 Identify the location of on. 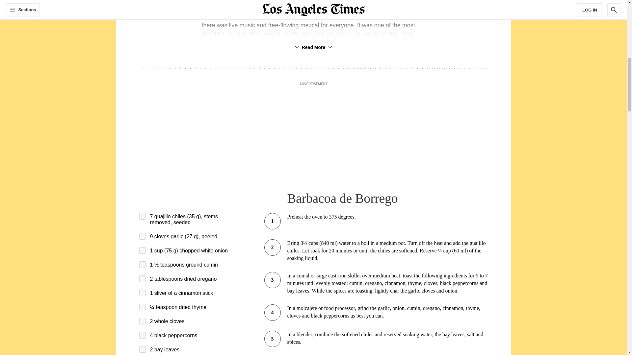
(142, 250).